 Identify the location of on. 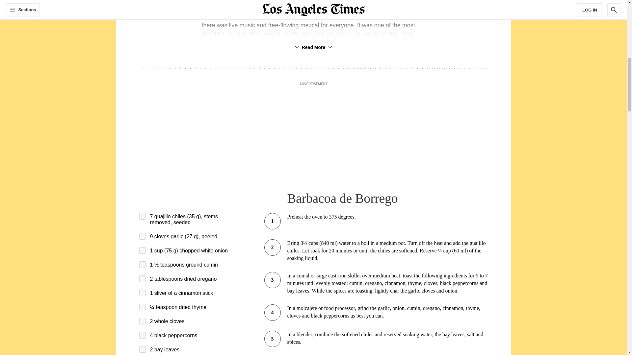
(142, 250).